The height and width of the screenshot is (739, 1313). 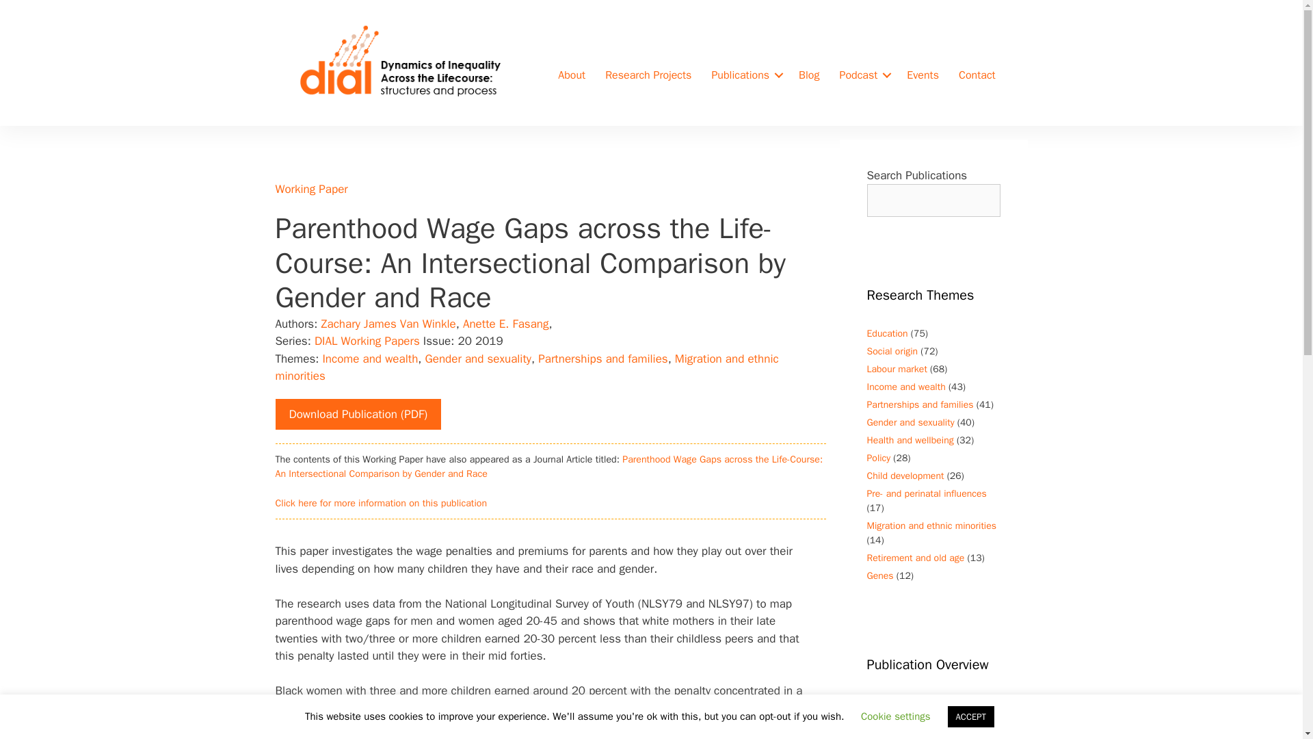 What do you see at coordinates (863, 75) in the screenshot?
I see `Podcast` at bounding box center [863, 75].